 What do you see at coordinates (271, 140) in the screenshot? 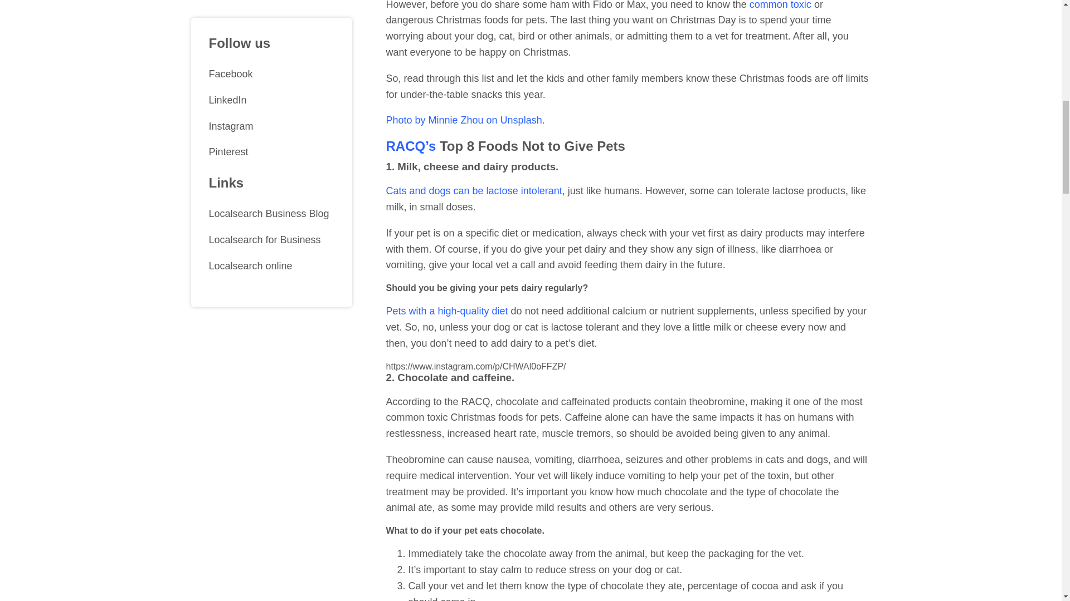
I see `Localsearch Business Blog` at bounding box center [271, 140].